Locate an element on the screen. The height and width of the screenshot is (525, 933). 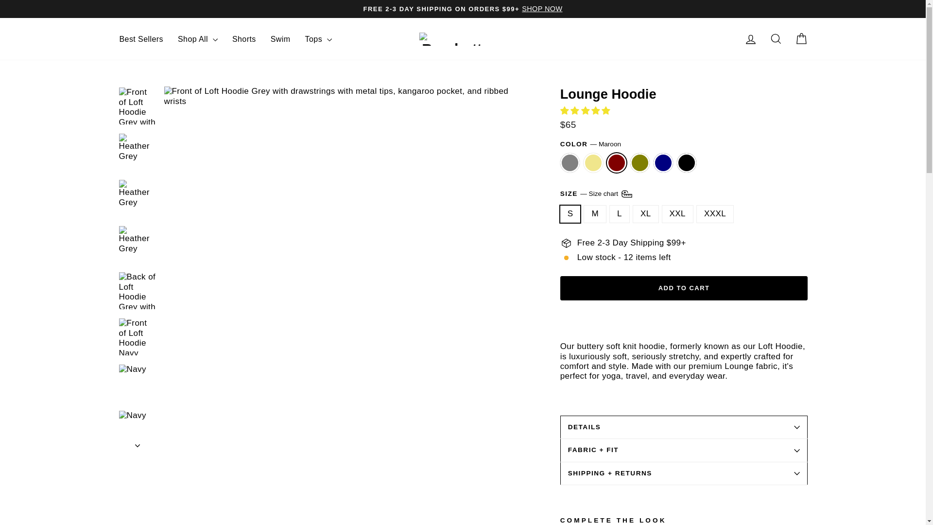
icon-search is located at coordinates (776, 38).